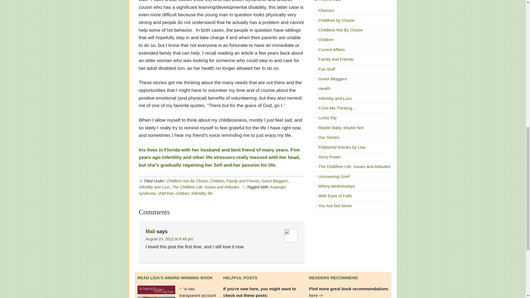  I want to click on August 23, 2012 at 8:48 pm, so click(169, 239).